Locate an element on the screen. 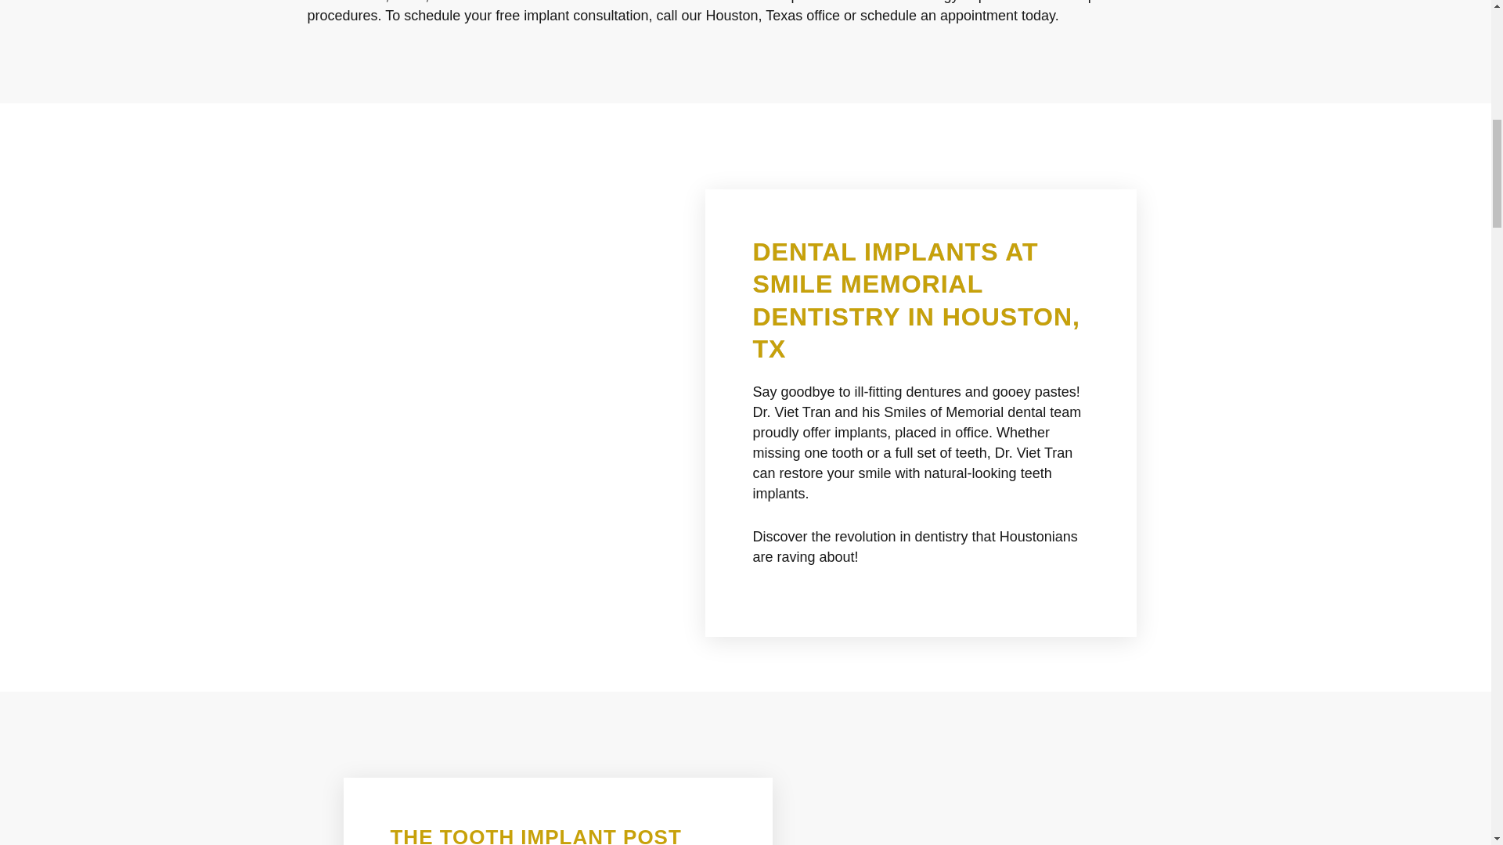 Image resolution: width=1503 pixels, height=845 pixels. 281-493-0061 is located at coordinates (639, 51).